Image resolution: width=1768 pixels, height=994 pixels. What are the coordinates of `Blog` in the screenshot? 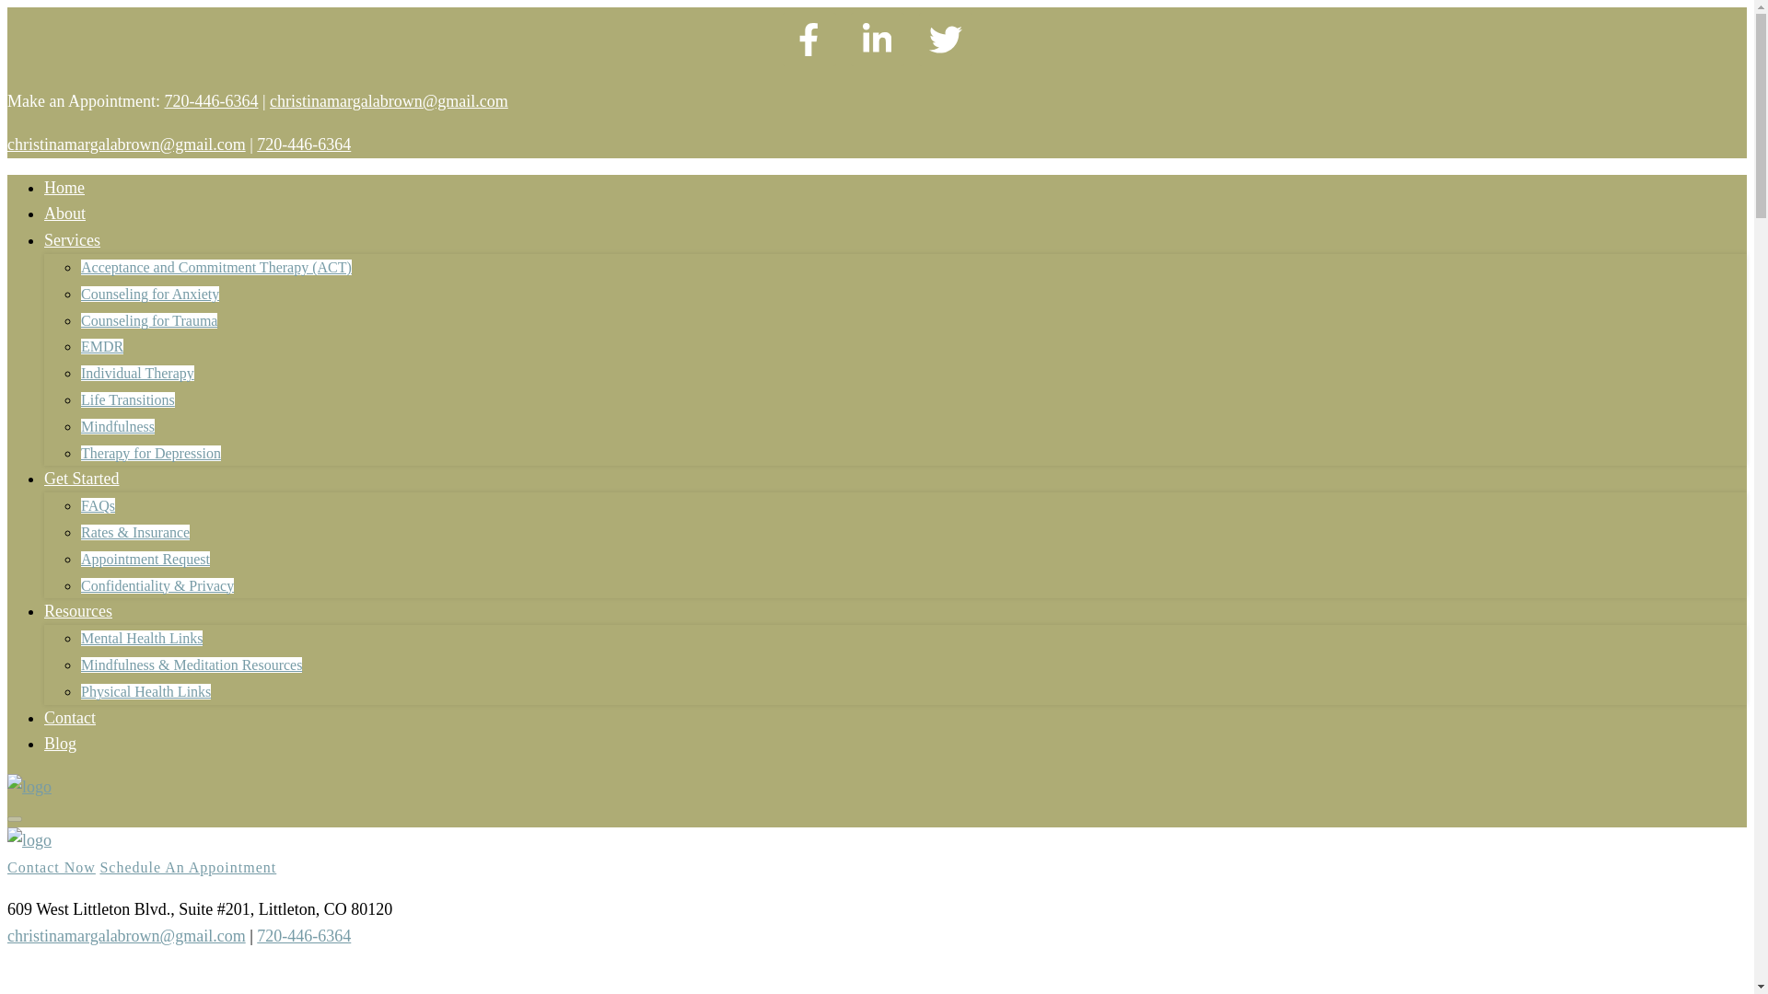 It's located at (60, 744).